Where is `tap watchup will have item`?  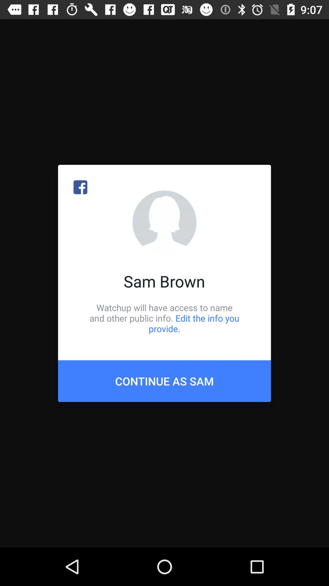 tap watchup will have item is located at coordinates (164, 318).